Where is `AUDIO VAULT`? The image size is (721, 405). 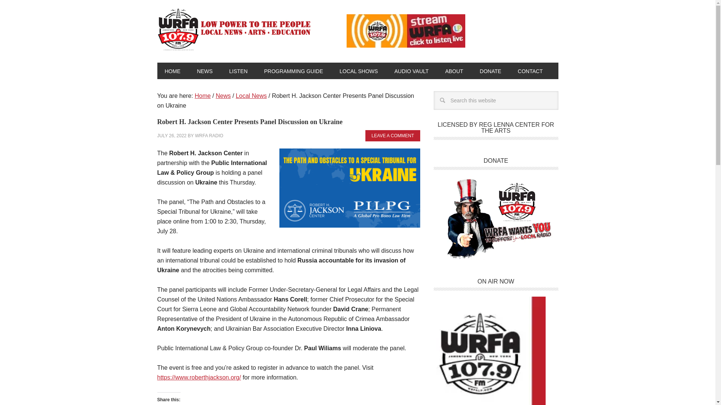
AUDIO VAULT is located at coordinates (411, 70).